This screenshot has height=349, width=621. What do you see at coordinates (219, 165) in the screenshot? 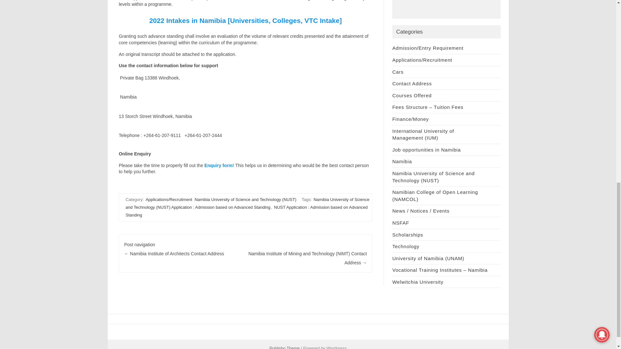
I see `Enquiry form!` at bounding box center [219, 165].